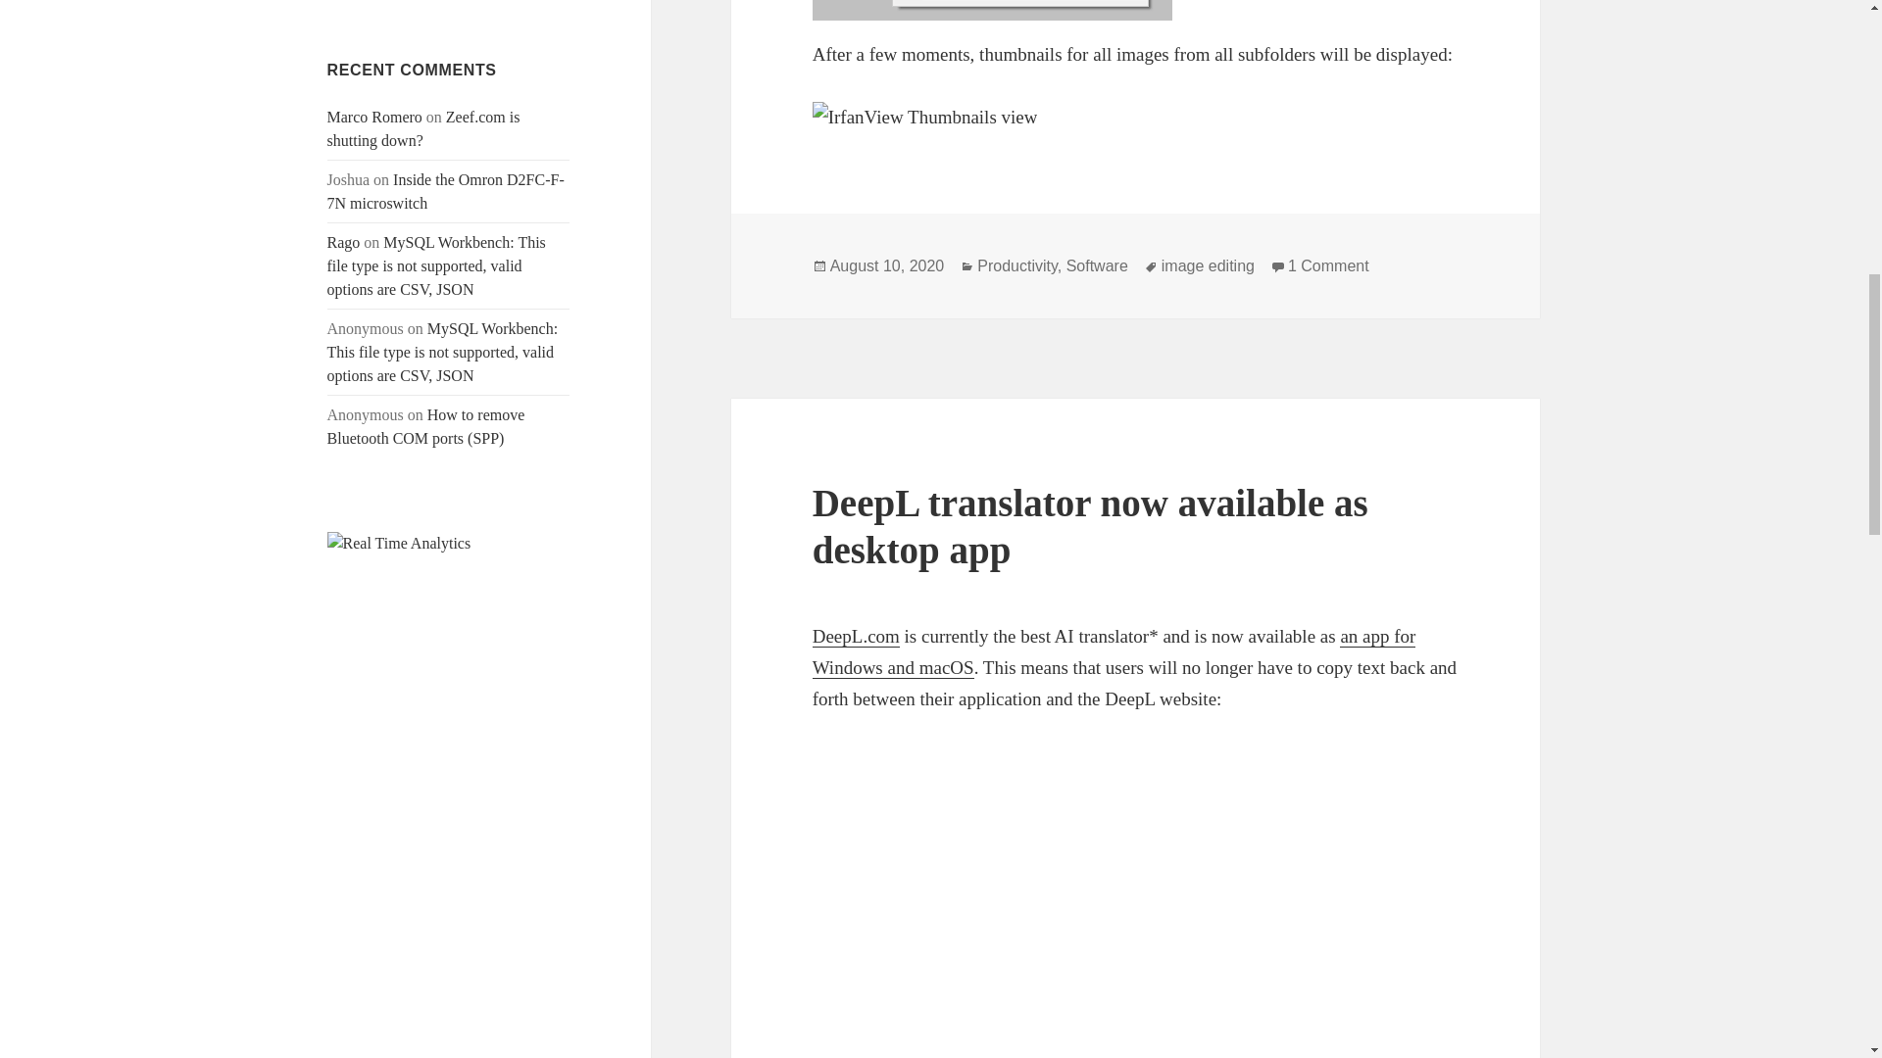 The height and width of the screenshot is (1058, 1882). I want to click on Productivity, so click(1017, 266).